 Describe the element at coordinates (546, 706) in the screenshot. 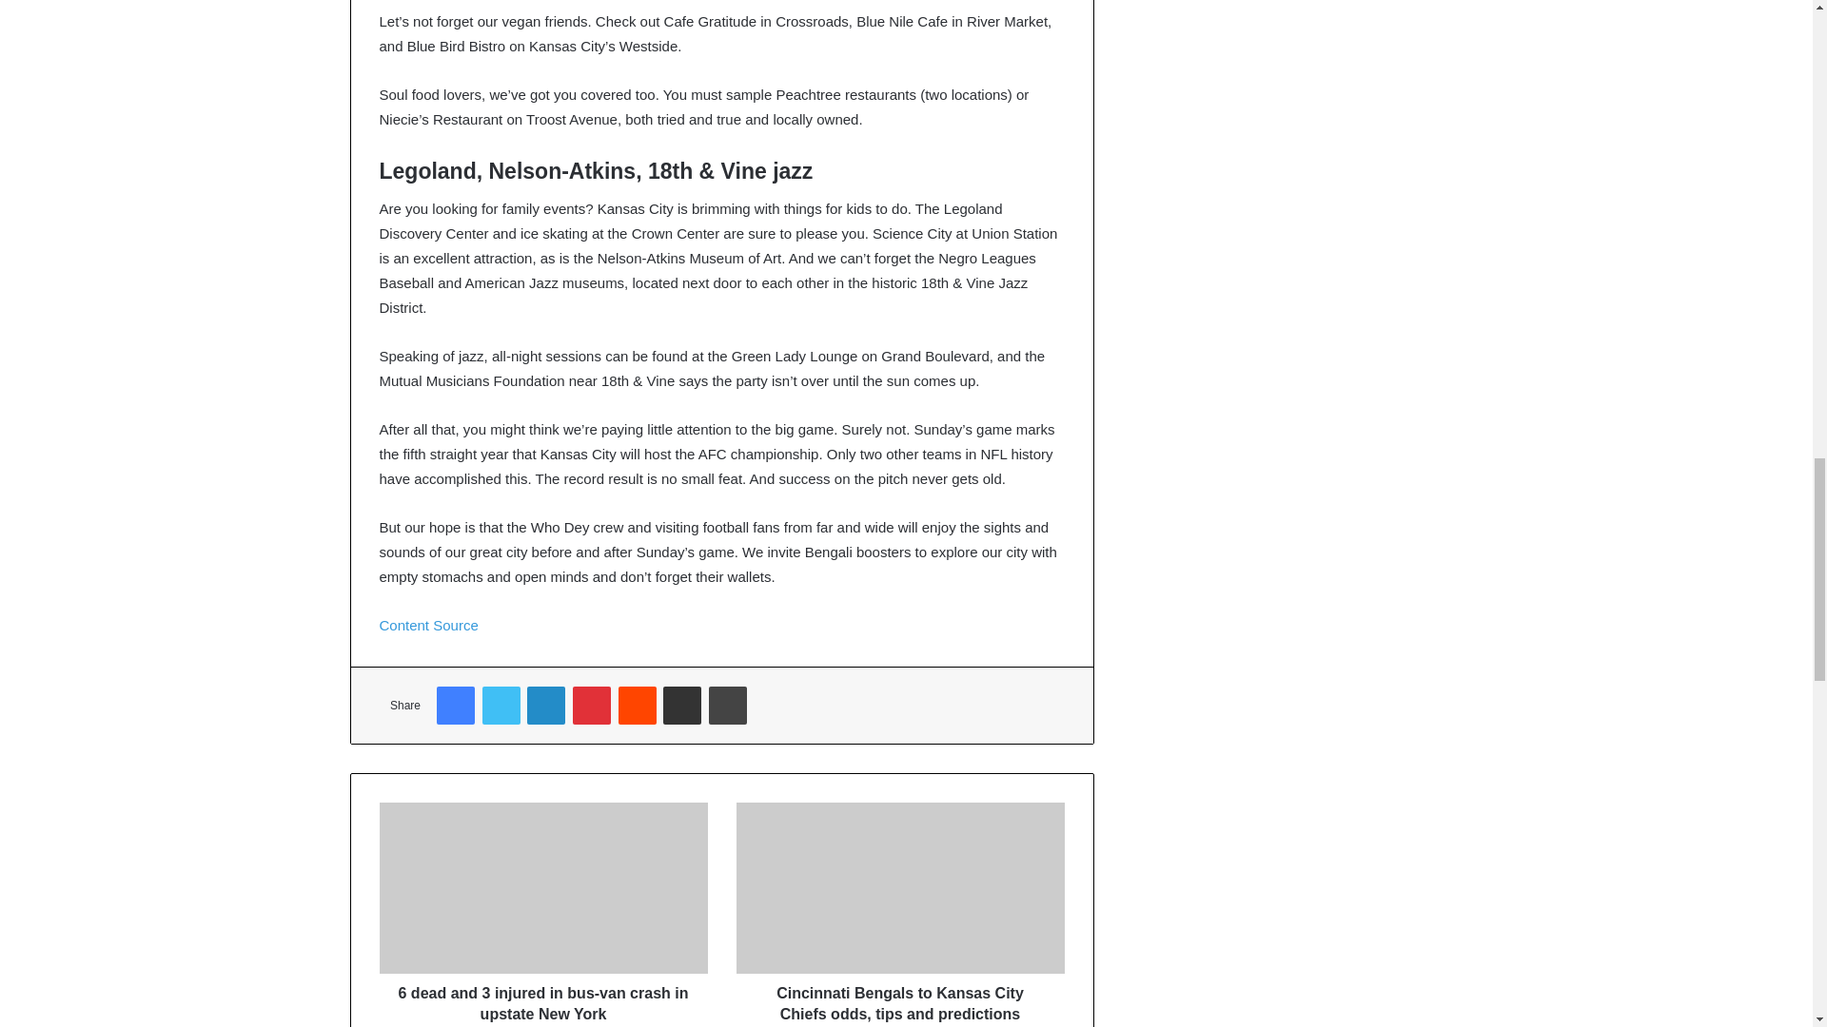

I see `LinkedIn` at that location.